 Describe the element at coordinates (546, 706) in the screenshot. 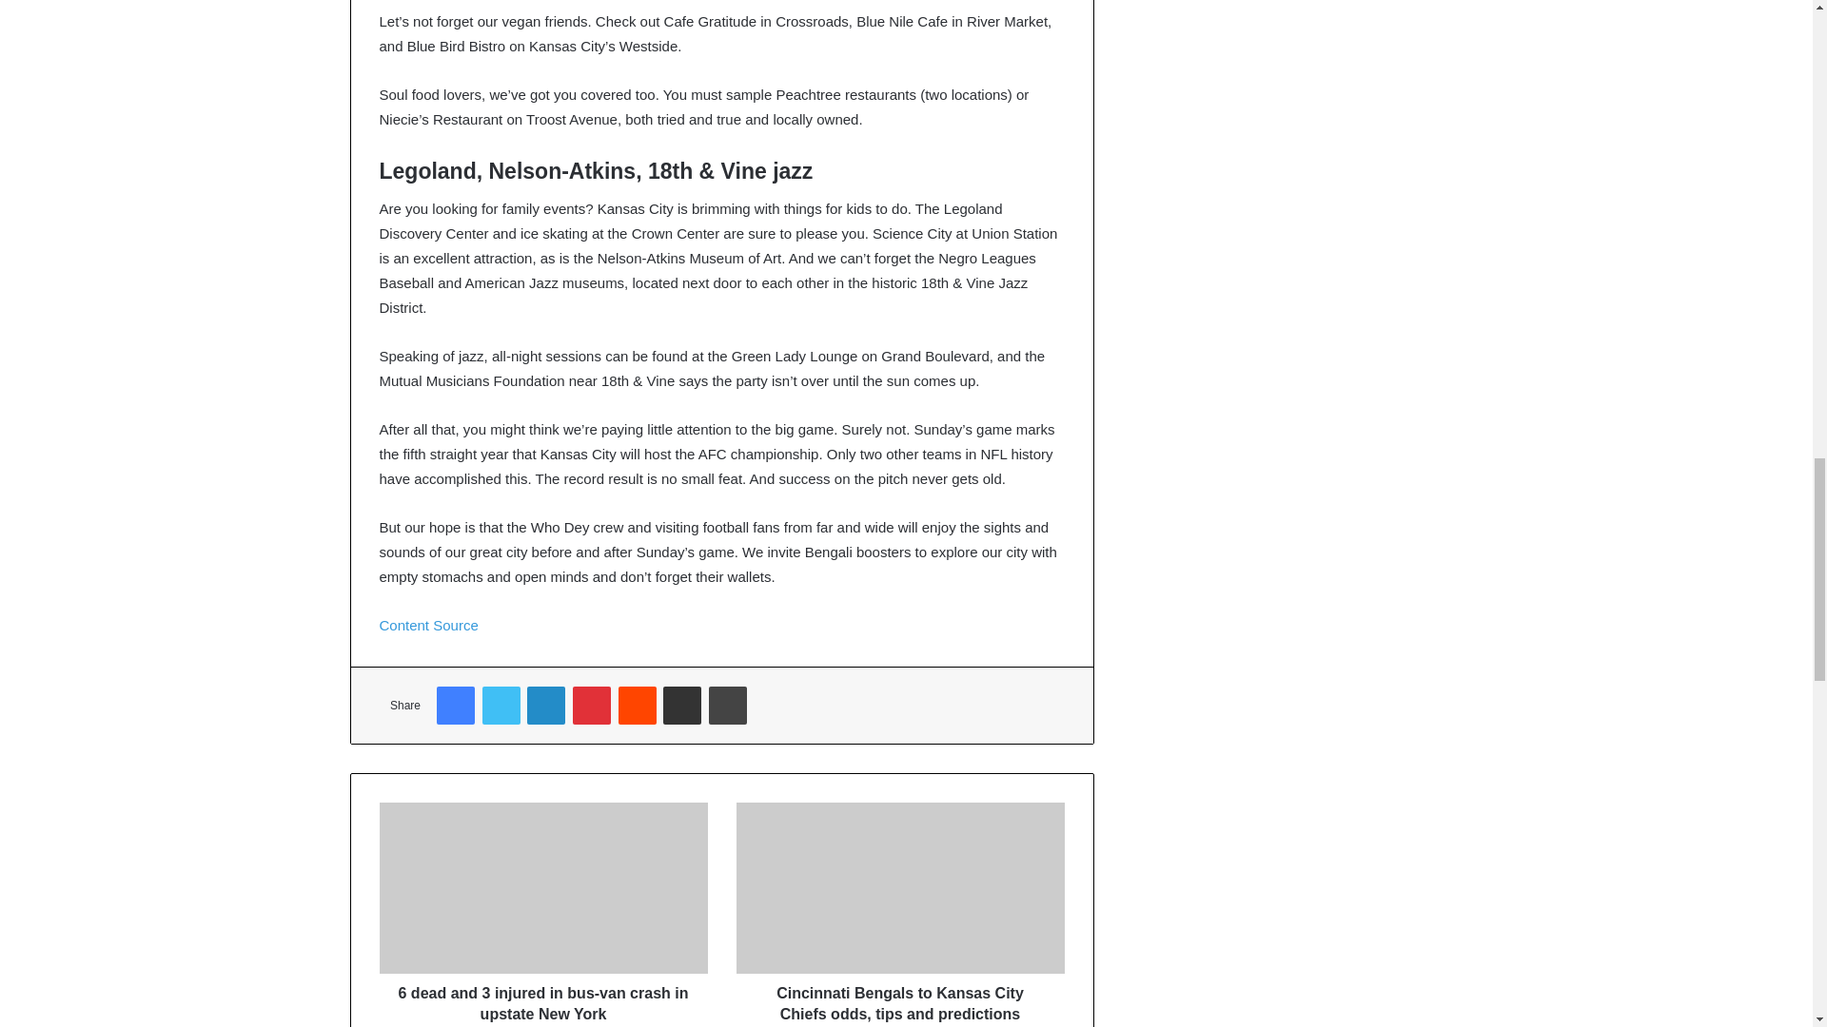

I see `LinkedIn` at that location.